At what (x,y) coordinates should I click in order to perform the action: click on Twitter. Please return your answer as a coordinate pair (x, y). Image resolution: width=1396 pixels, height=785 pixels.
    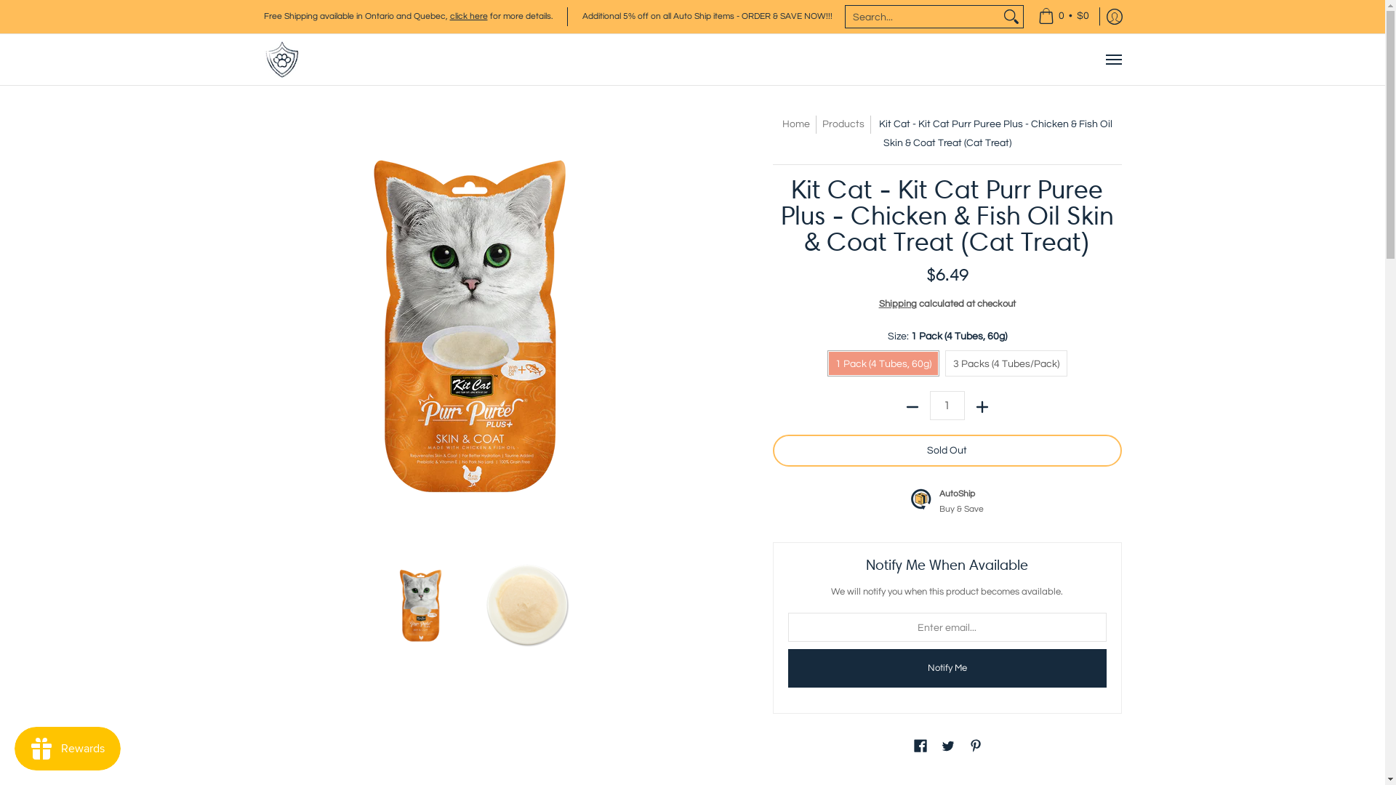
    Looking at the image, I should click on (948, 749).